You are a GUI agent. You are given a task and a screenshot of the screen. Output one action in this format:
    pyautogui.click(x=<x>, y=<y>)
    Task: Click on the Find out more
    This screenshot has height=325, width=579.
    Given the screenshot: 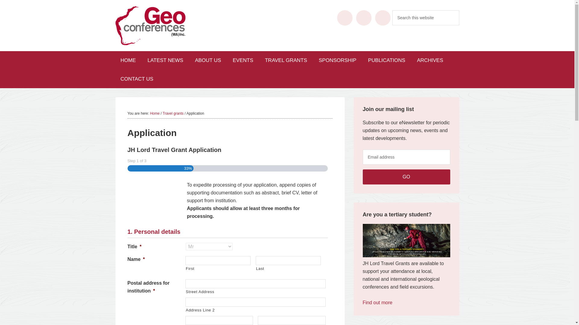 What is the action you would take?
    pyautogui.click(x=377, y=302)
    